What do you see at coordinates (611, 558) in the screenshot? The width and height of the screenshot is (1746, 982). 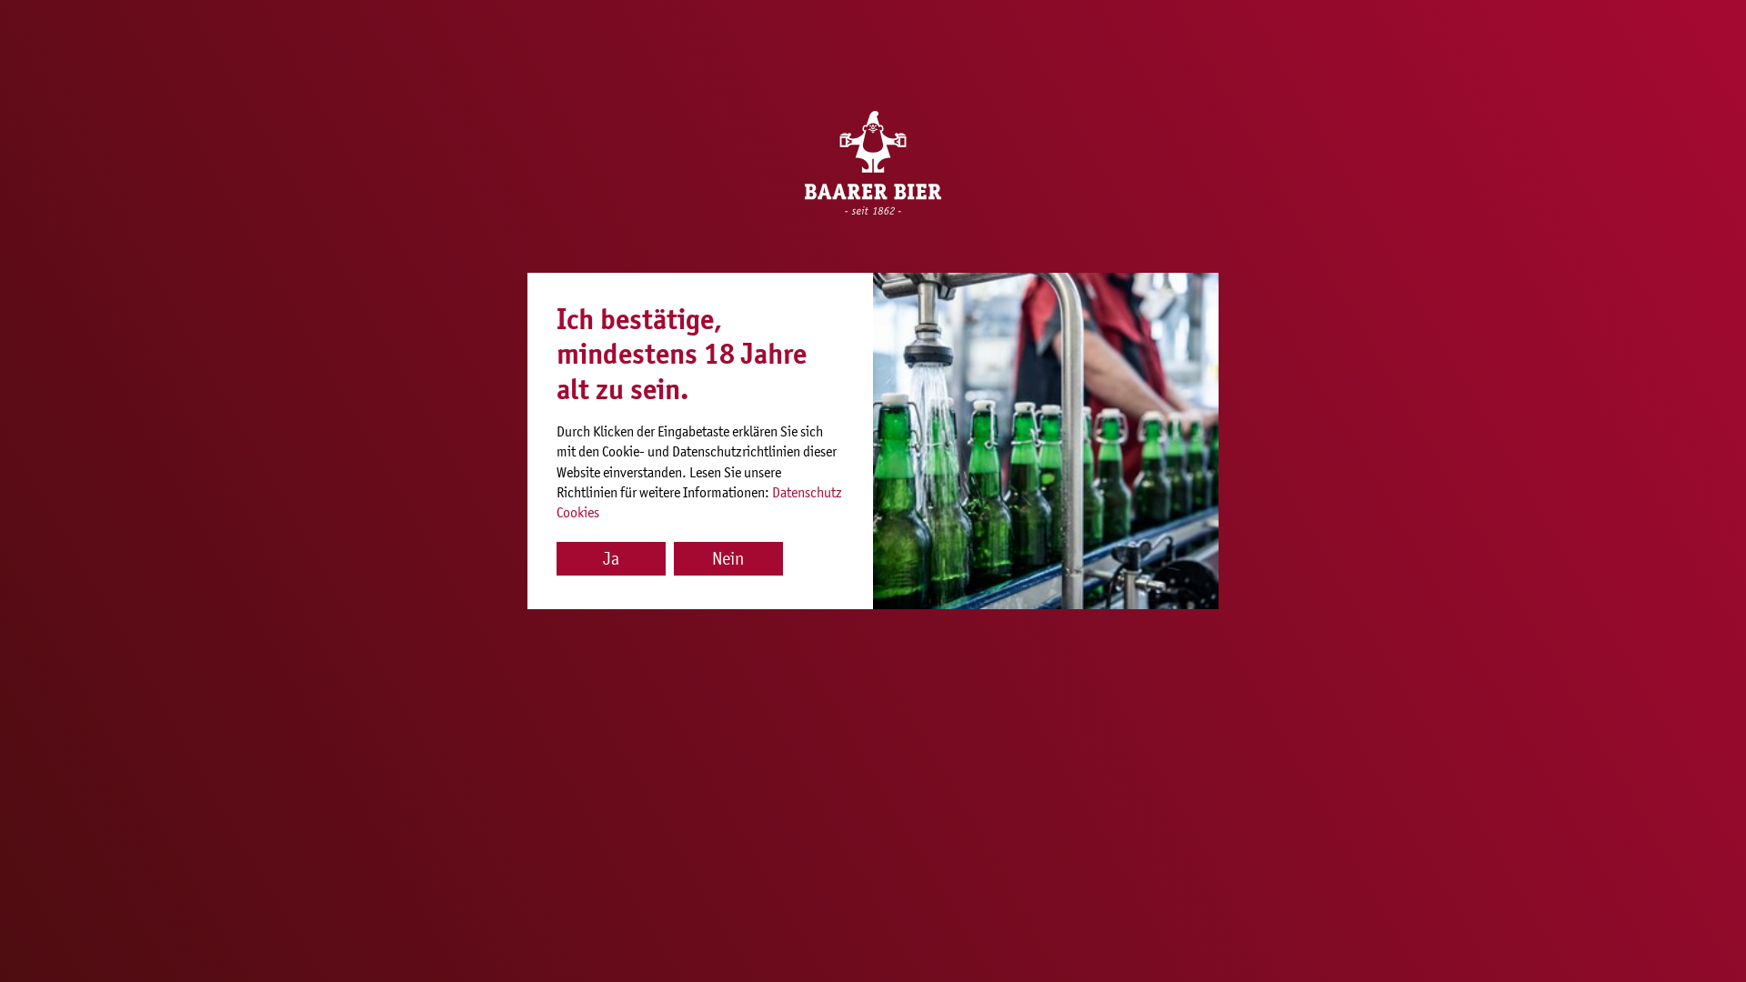 I see `Ja` at bounding box center [611, 558].